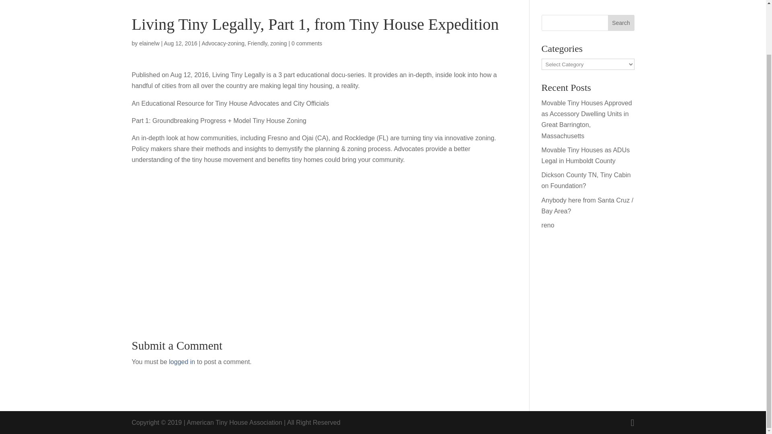 The image size is (772, 434). Describe the element at coordinates (585, 156) in the screenshot. I see `Movable Tiny Houses as ADUs Legal in Humboldt County` at that location.